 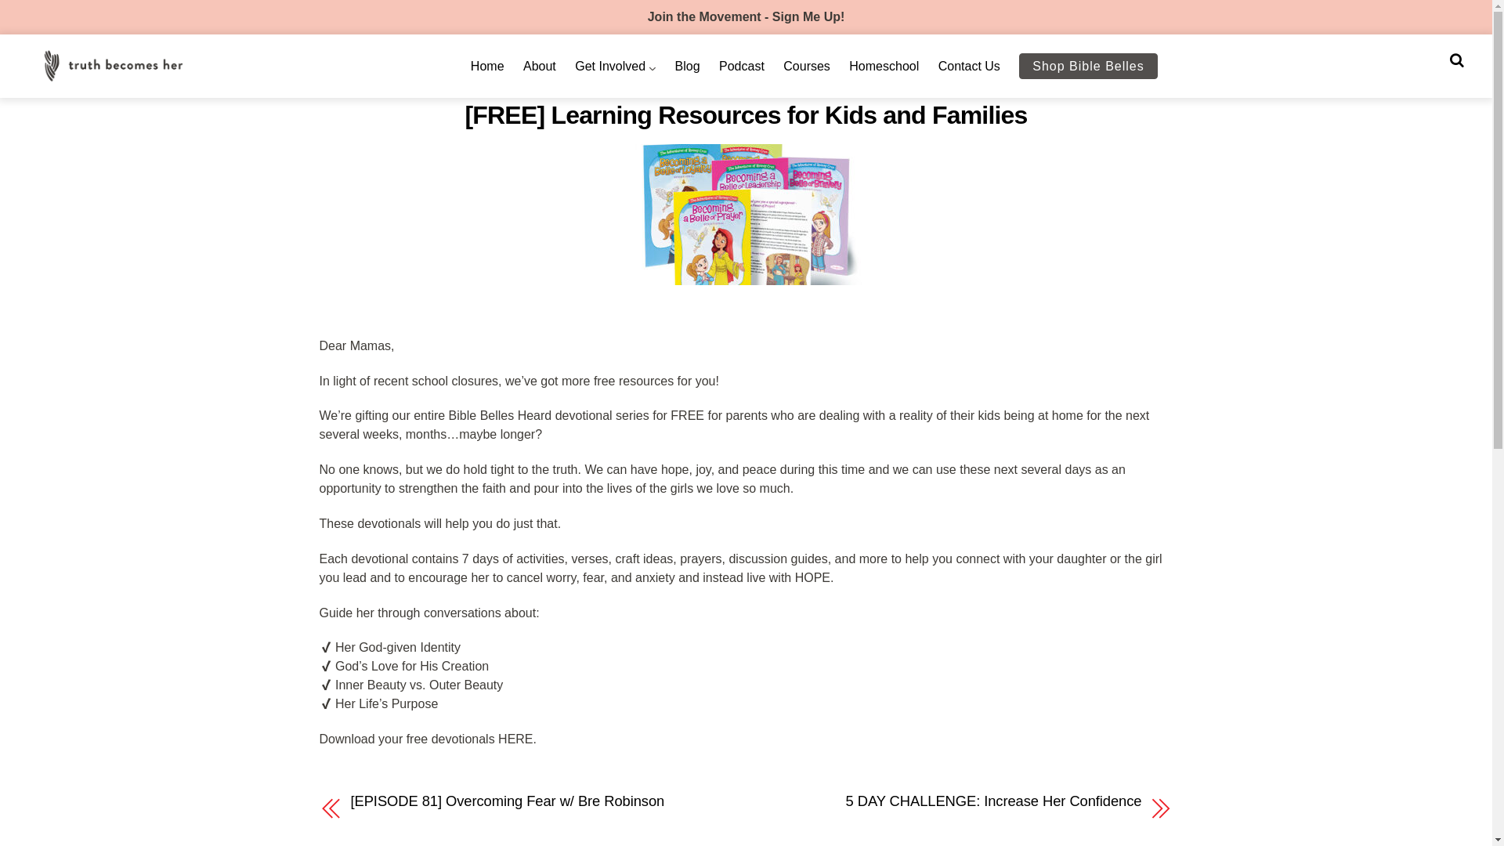 I want to click on Get Involved, so click(x=615, y=66).